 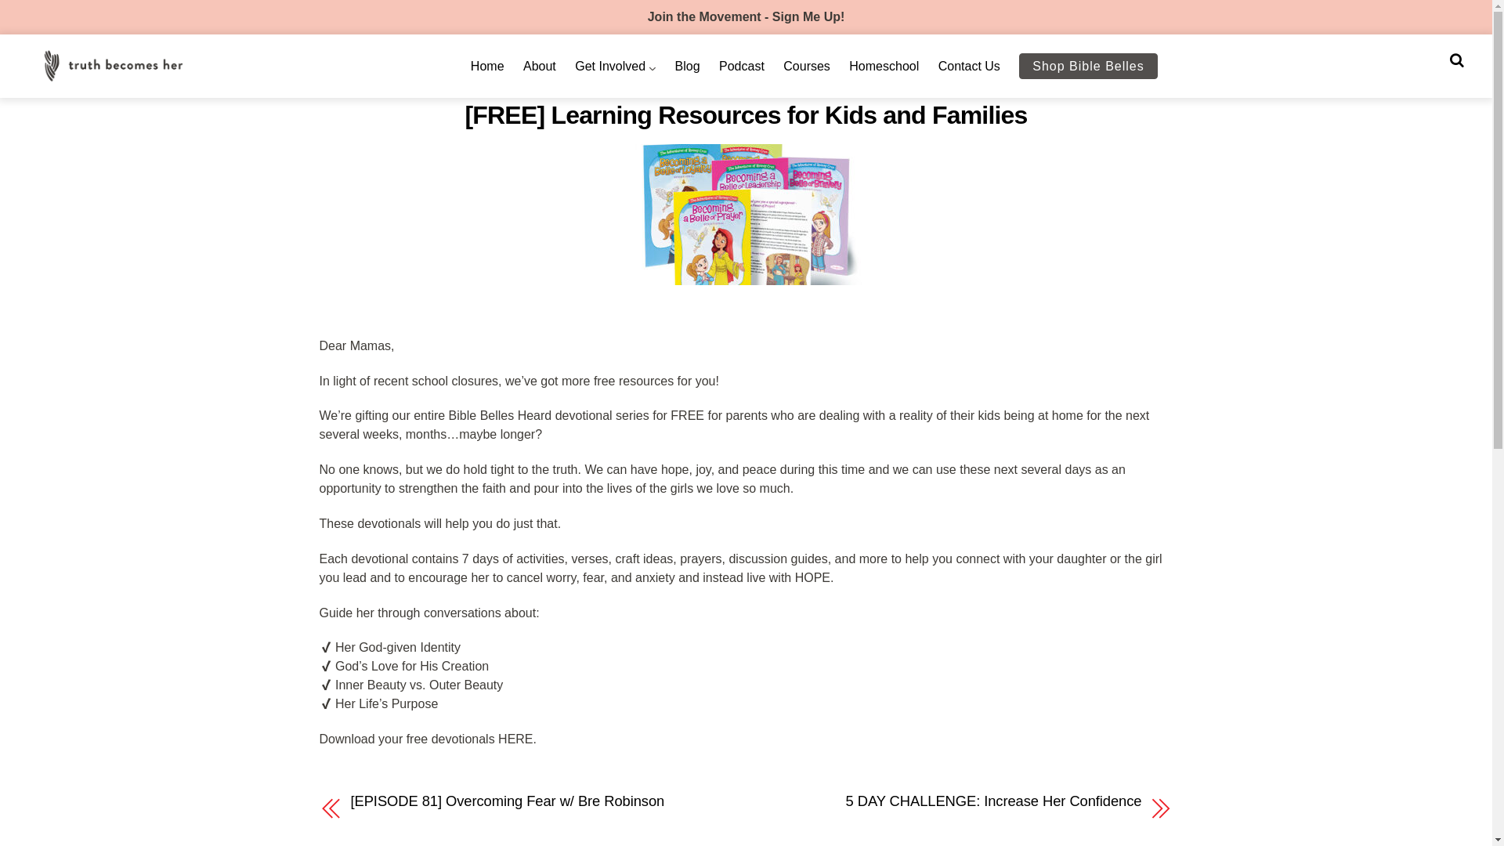 I want to click on Get Involved, so click(x=615, y=66).